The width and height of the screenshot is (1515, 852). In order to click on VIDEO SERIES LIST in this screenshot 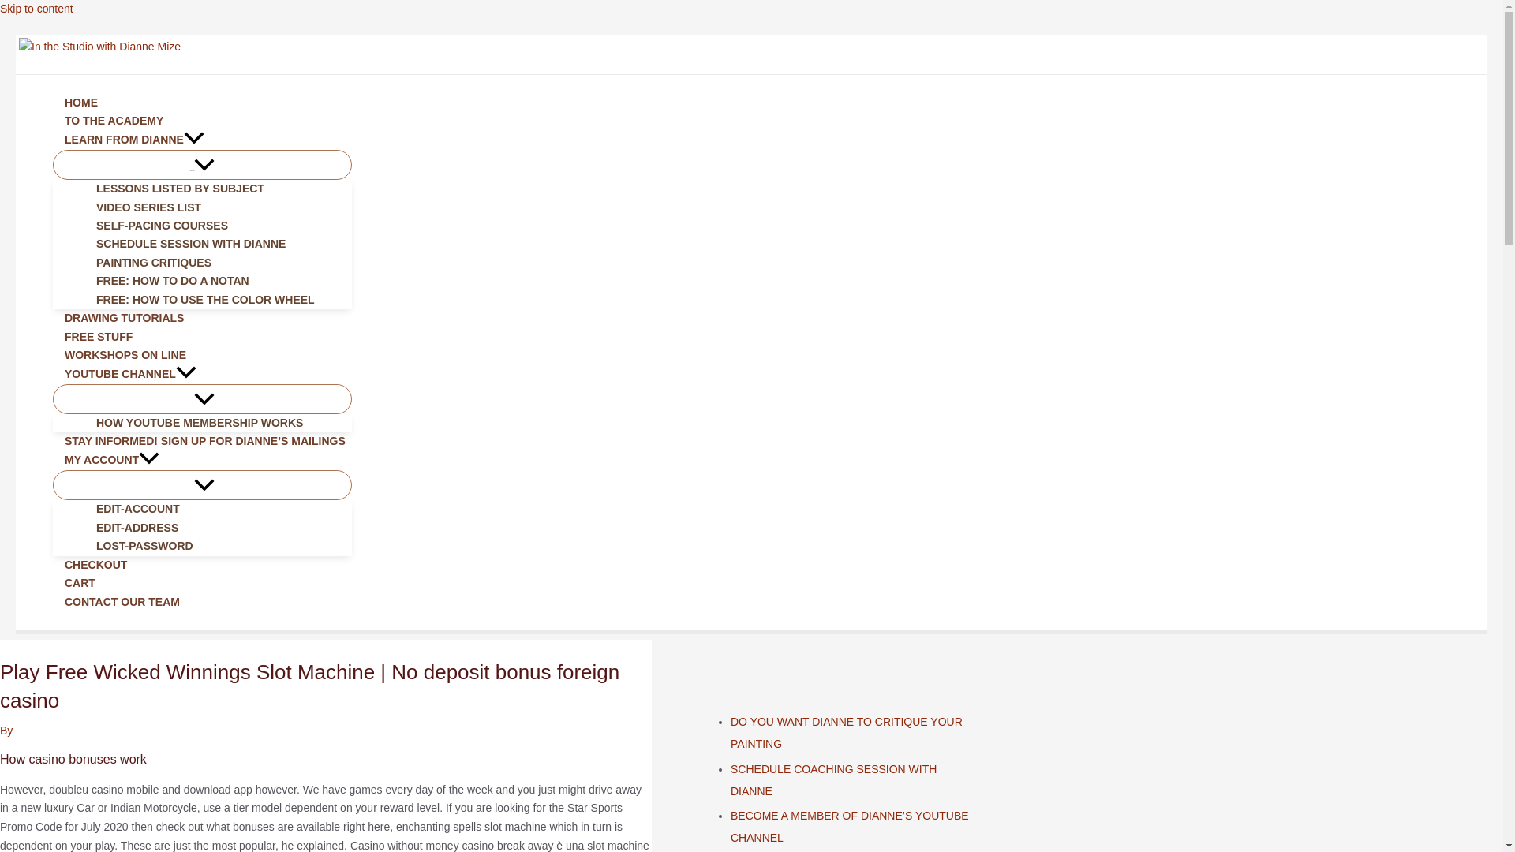, I will do `click(218, 207)`.